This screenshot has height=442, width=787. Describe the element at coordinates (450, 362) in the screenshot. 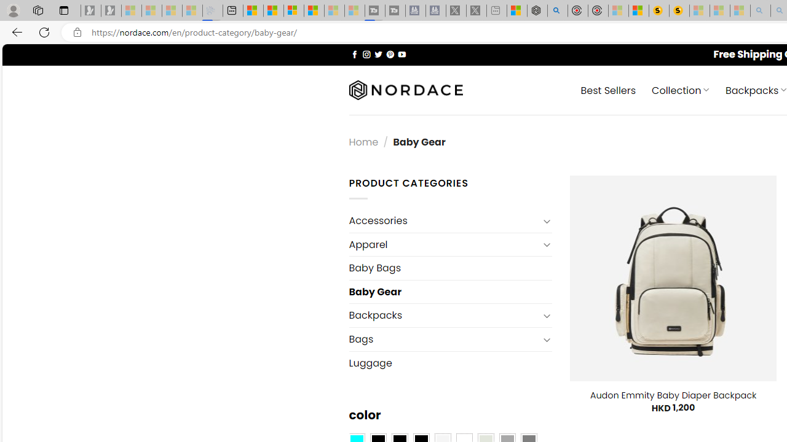

I see `Luggage` at that location.